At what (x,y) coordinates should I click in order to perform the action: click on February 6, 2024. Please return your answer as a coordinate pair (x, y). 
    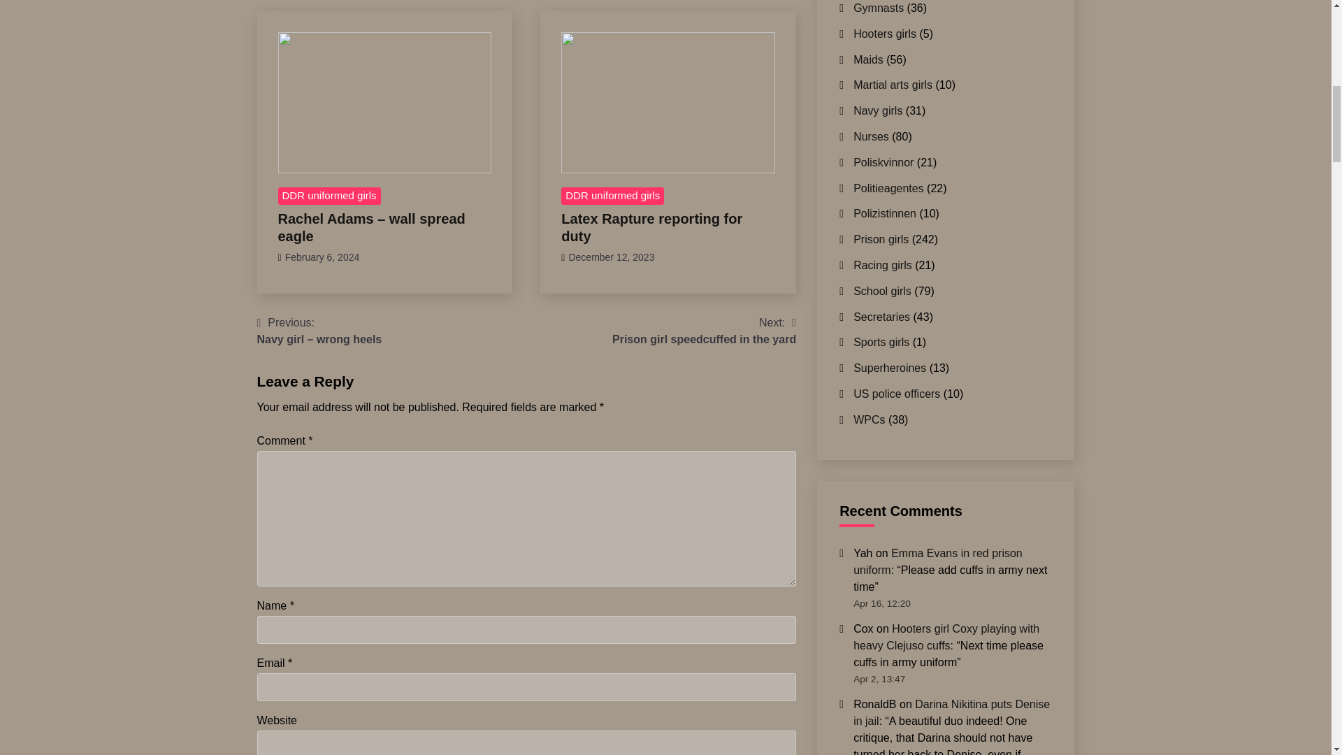
    Looking at the image, I should click on (322, 257).